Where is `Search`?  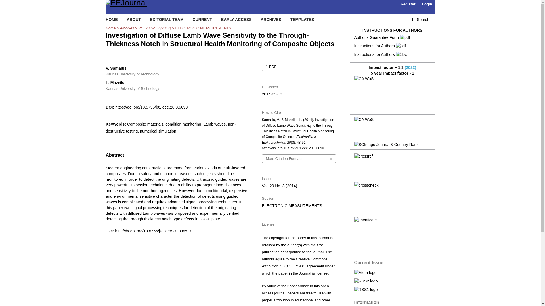 Search is located at coordinates (420, 19).